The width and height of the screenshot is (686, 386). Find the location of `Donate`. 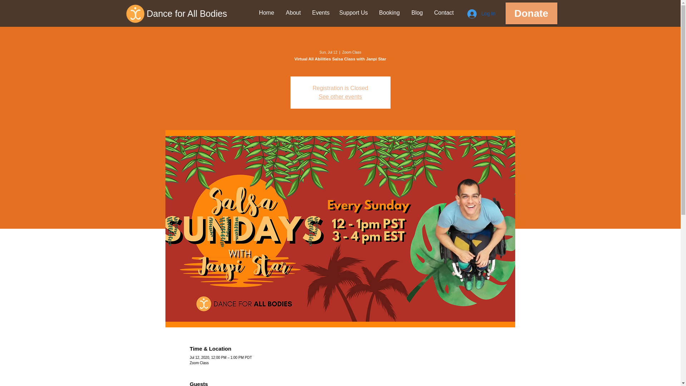

Donate is located at coordinates (531, 13).